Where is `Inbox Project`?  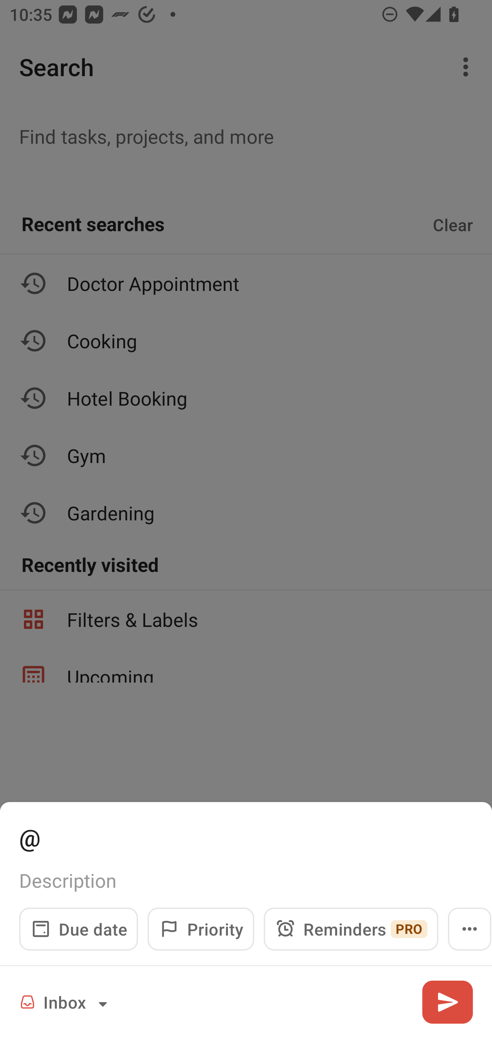 Inbox Project is located at coordinates (66, 1002).